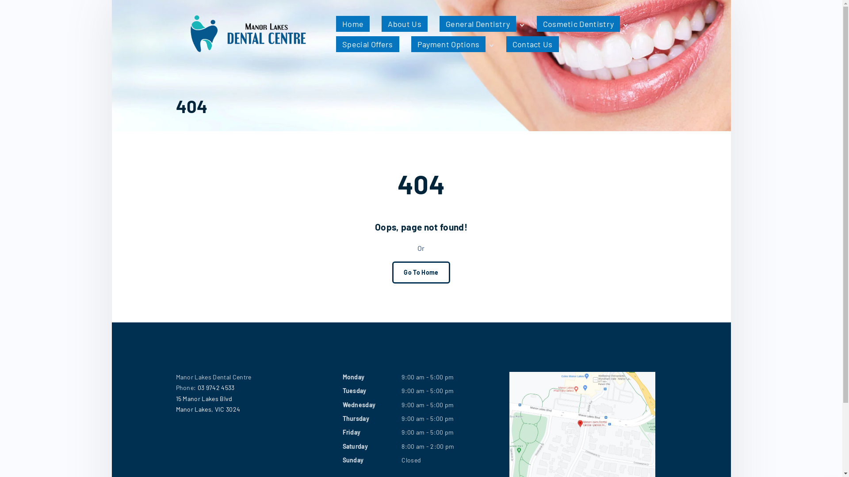  I want to click on Home, so click(353, 24).